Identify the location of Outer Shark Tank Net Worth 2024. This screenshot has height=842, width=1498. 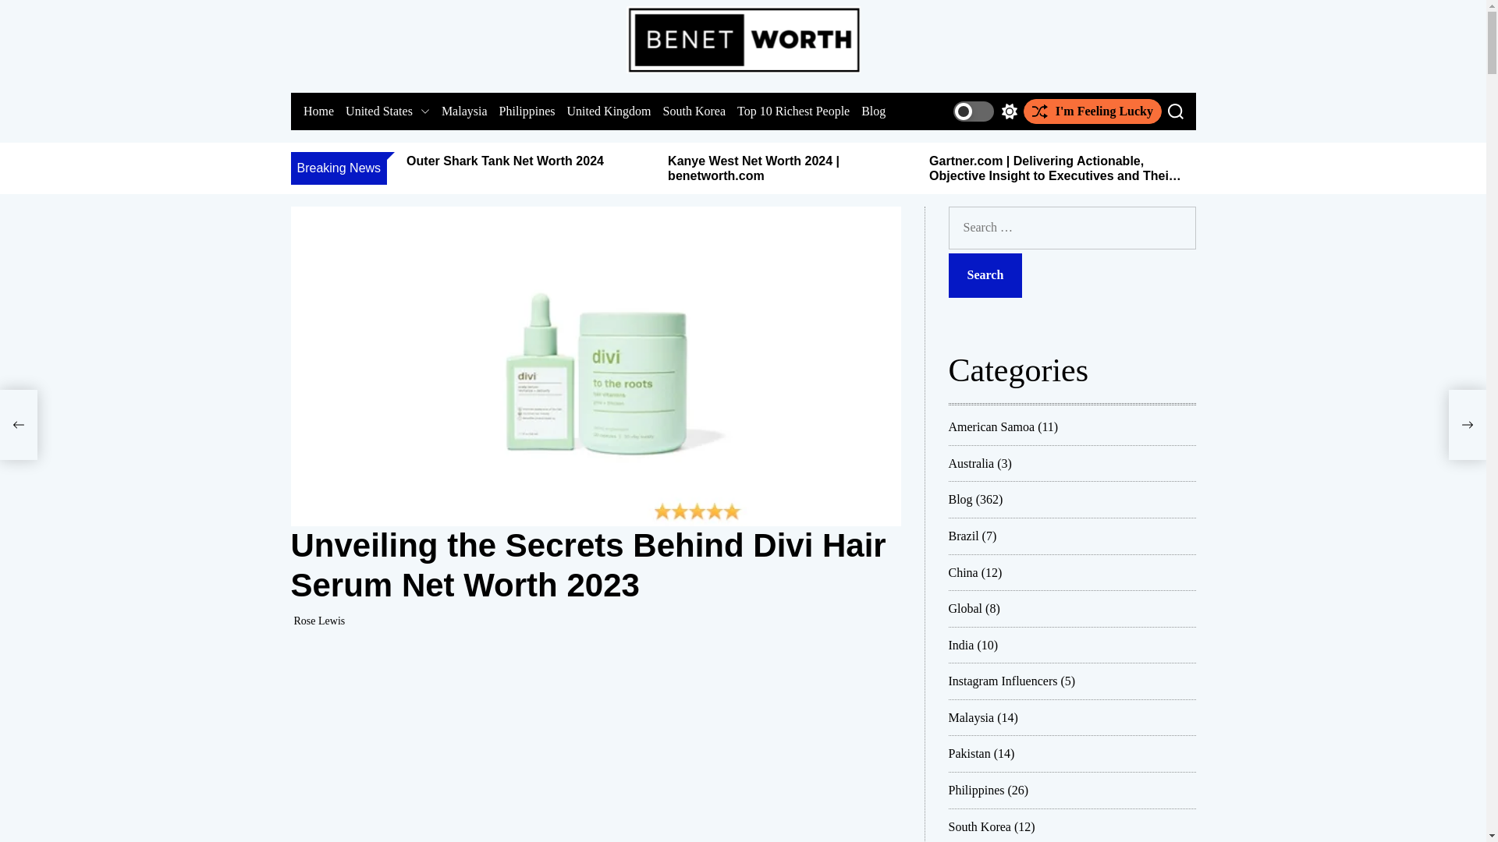
(504, 161).